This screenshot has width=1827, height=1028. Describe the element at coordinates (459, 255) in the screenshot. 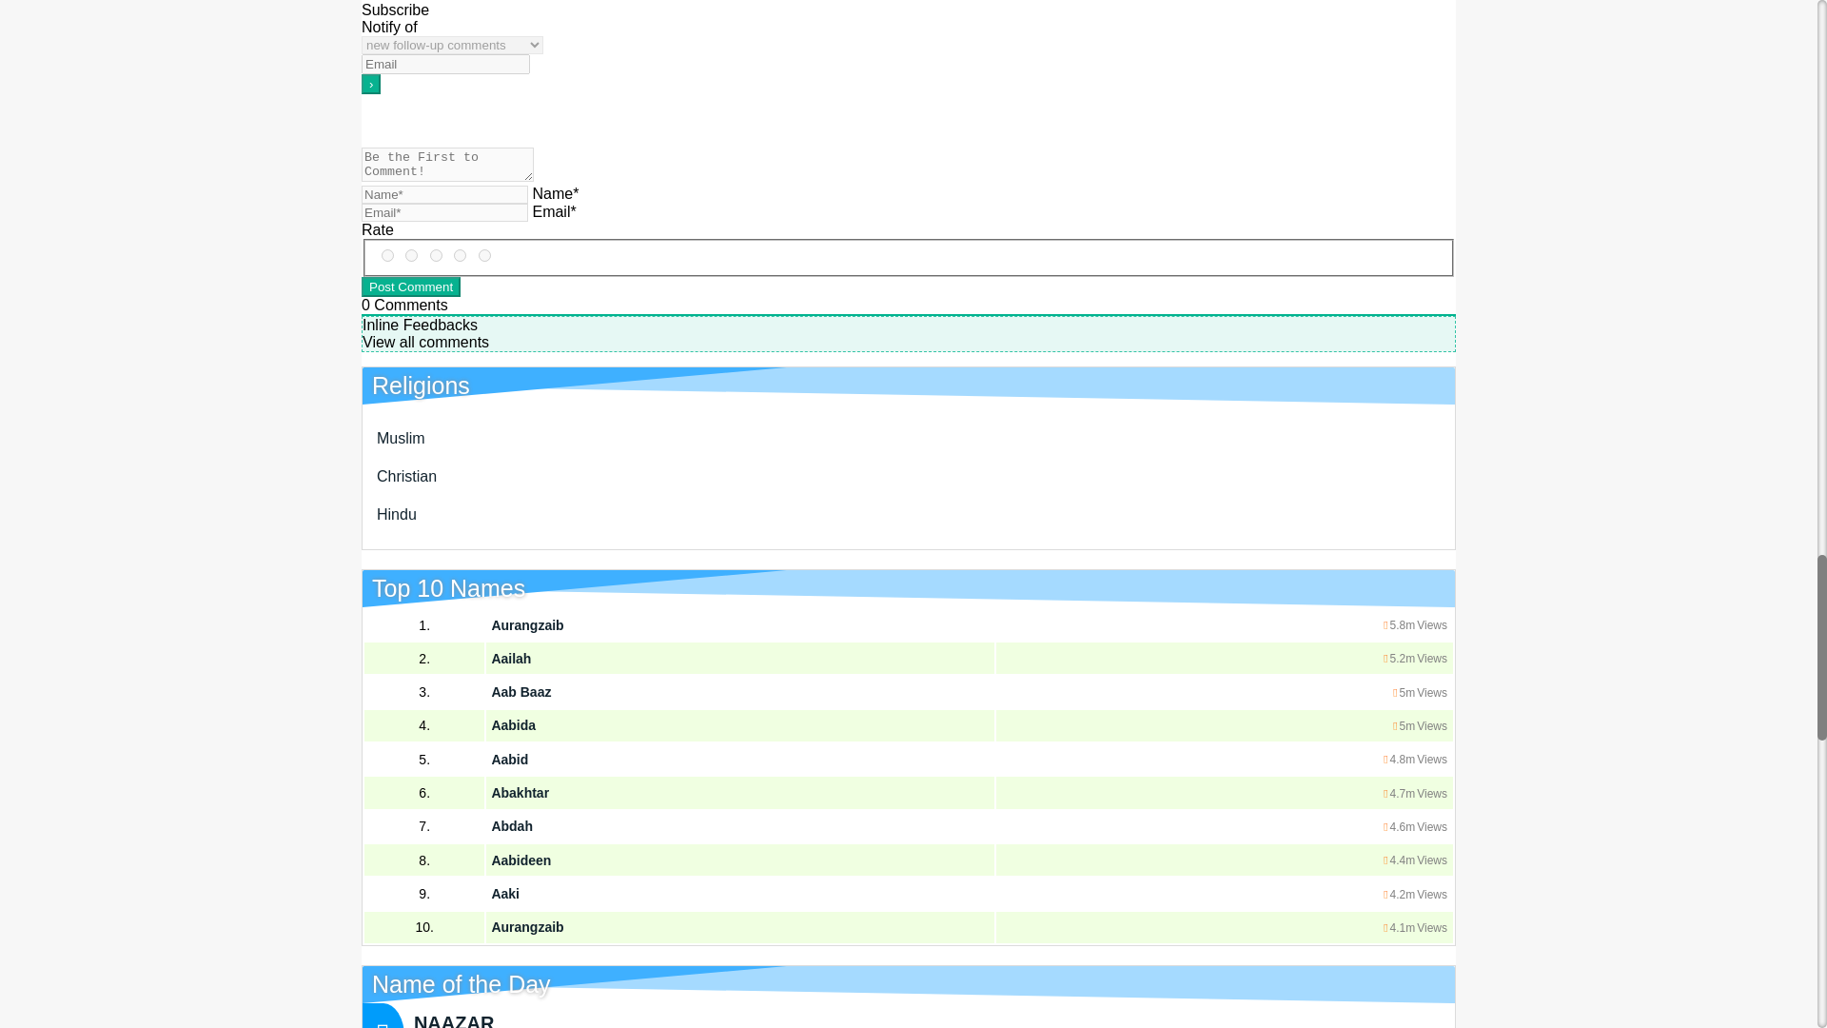

I see `2` at that location.